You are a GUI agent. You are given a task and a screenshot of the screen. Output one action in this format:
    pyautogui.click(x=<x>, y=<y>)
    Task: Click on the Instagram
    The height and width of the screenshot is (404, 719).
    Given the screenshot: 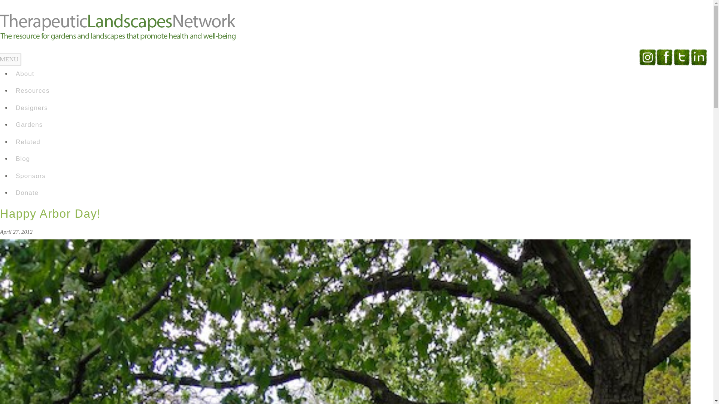 What is the action you would take?
    pyautogui.click(x=647, y=57)
    